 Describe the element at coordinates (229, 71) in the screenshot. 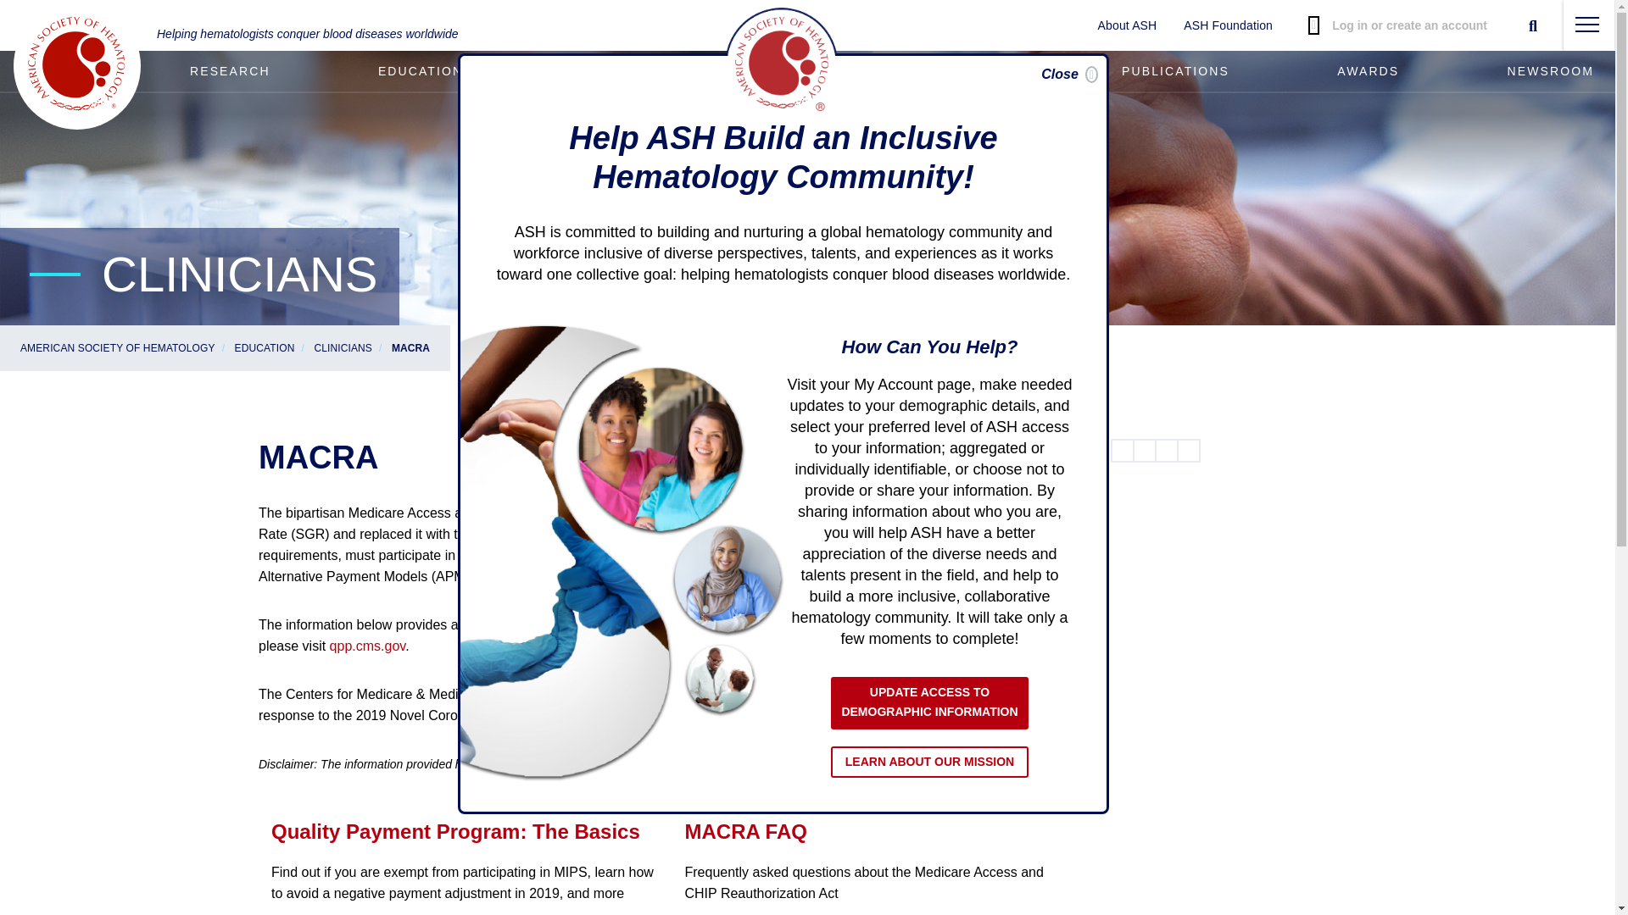

I see `RESEARCH` at that location.